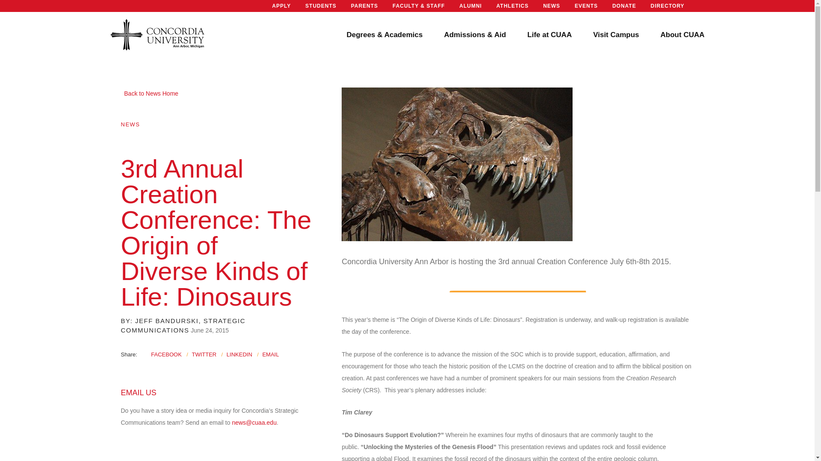 This screenshot has height=461, width=821. I want to click on Visit Campus, so click(616, 35).